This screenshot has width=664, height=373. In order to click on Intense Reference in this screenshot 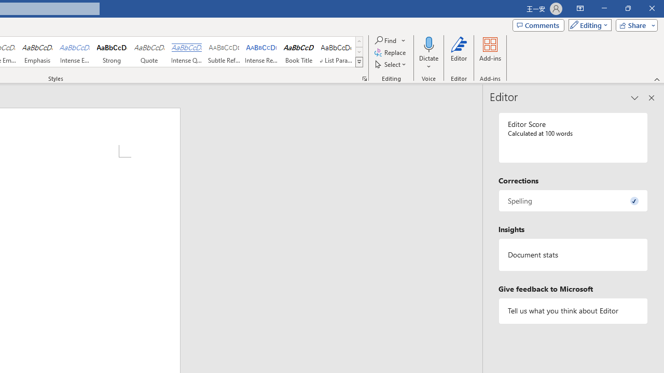, I will do `click(261, 52)`.